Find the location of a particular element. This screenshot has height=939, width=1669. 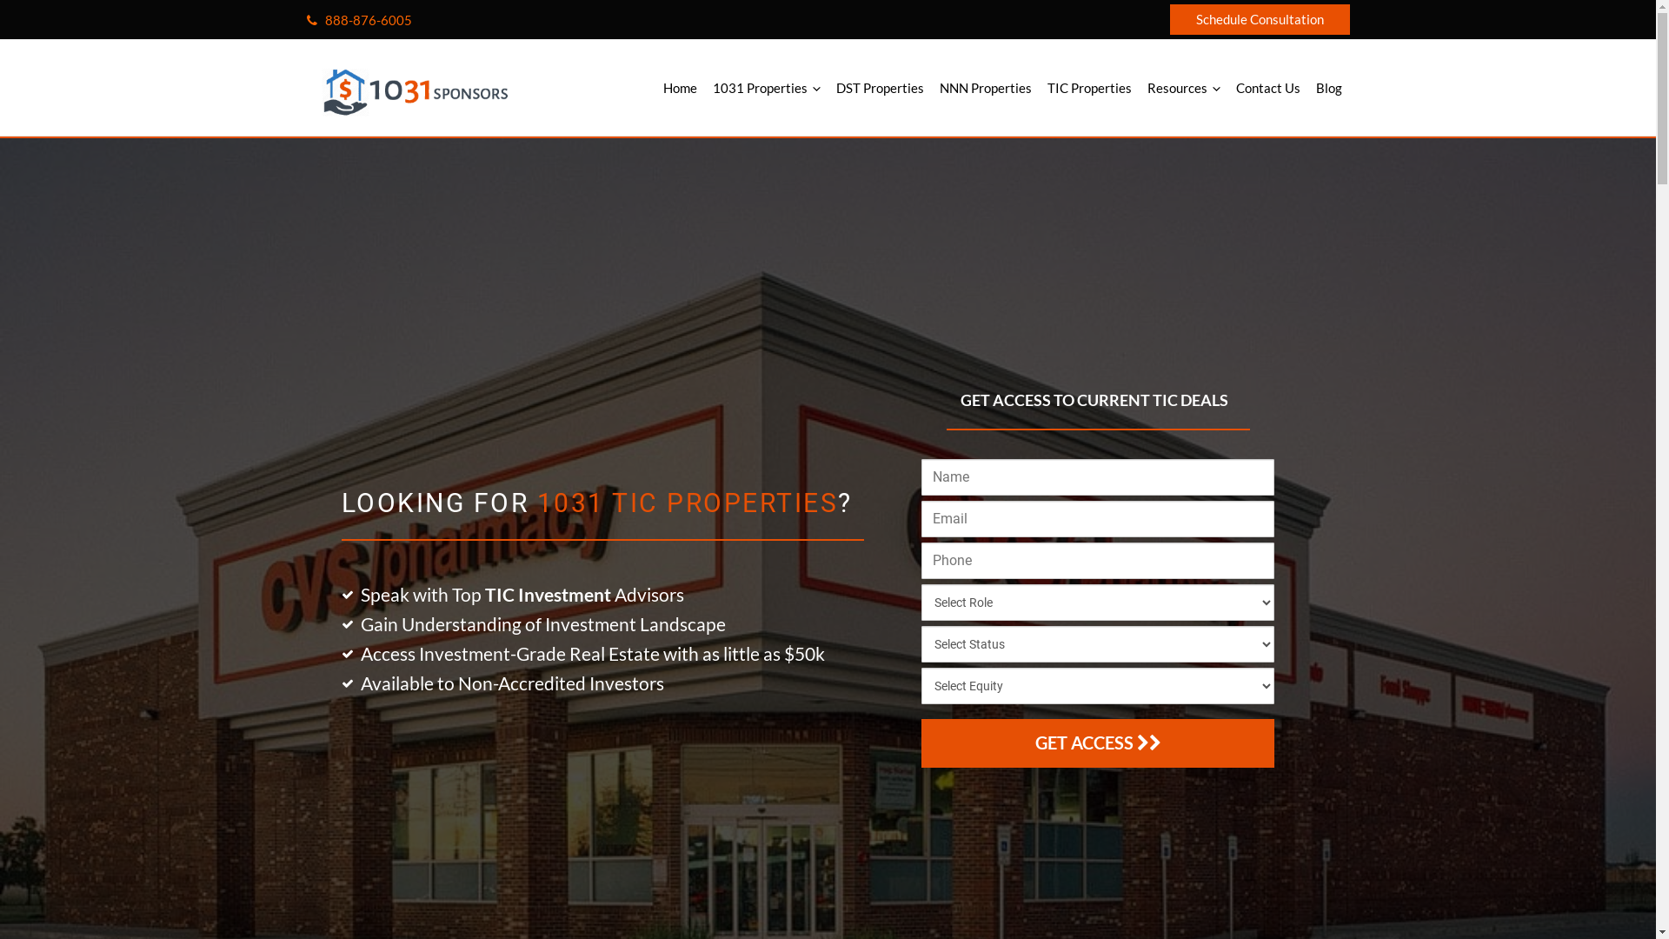

Schedule Consultation is located at coordinates (1260, 19).